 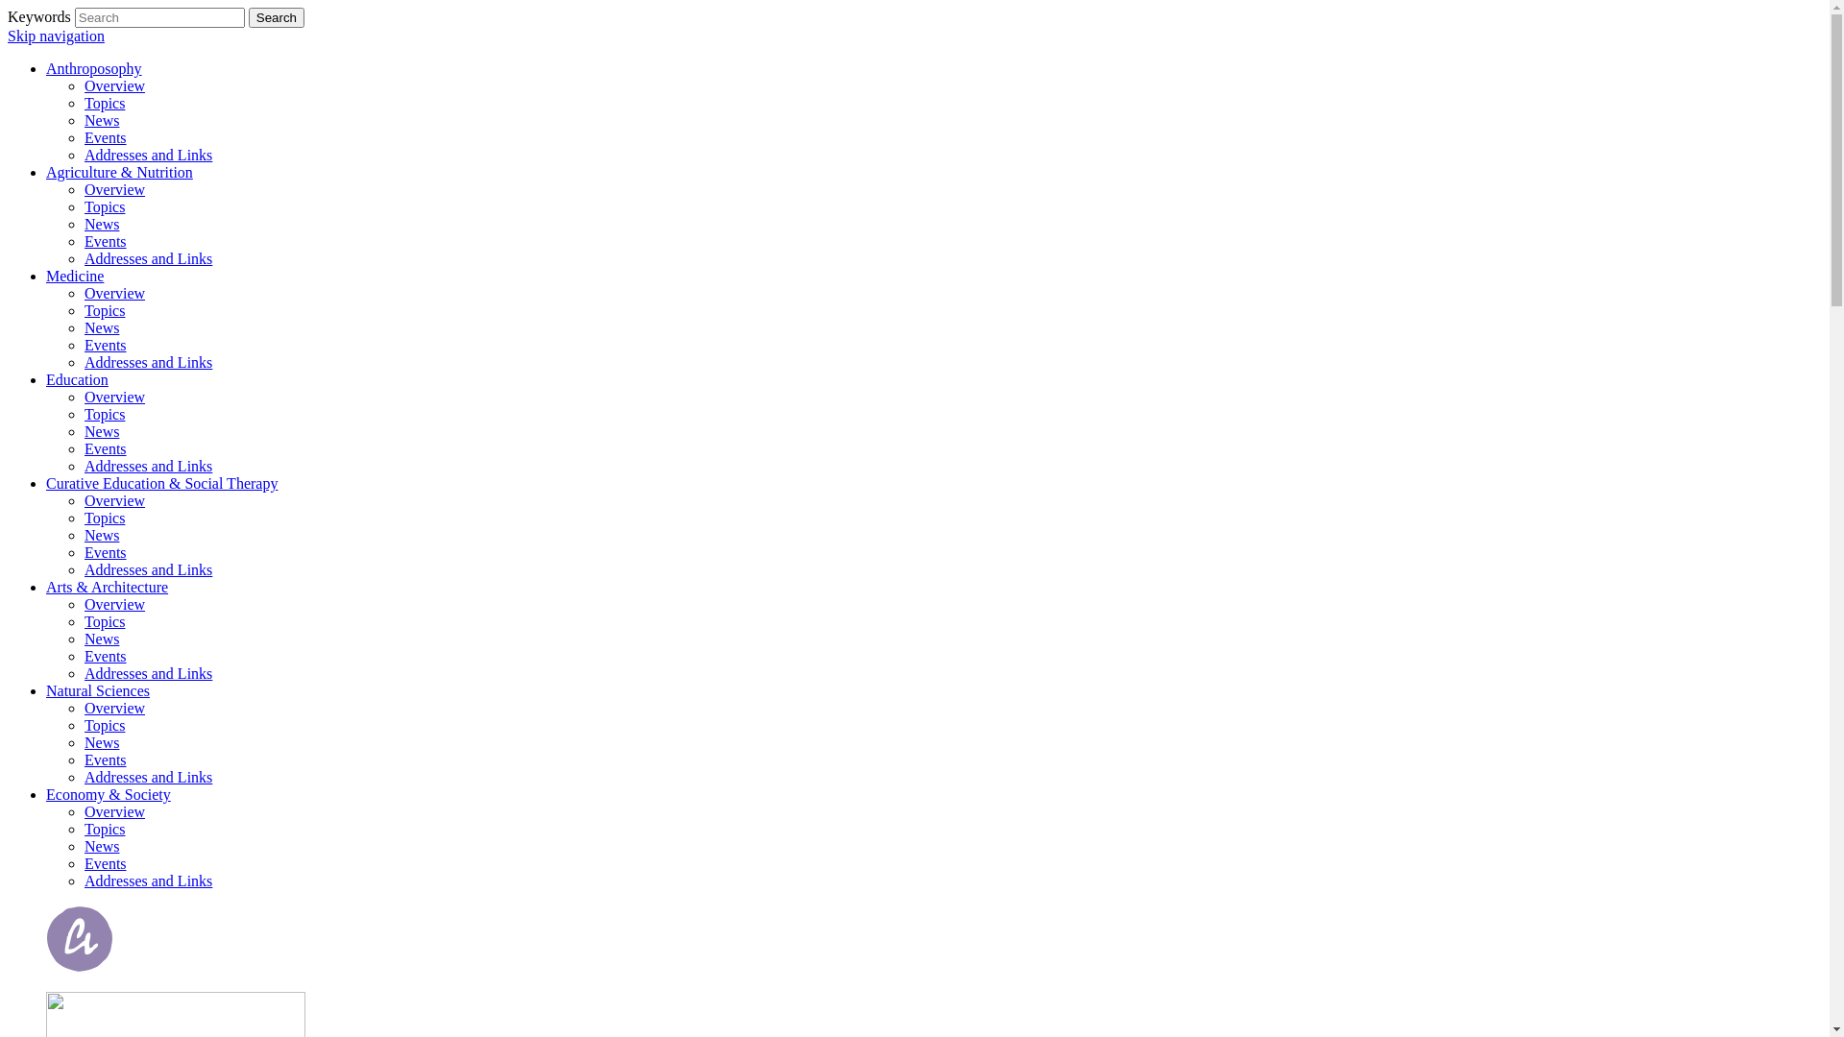 What do you see at coordinates (148, 778) in the screenshot?
I see `Addresses and Links` at bounding box center [148, 778].